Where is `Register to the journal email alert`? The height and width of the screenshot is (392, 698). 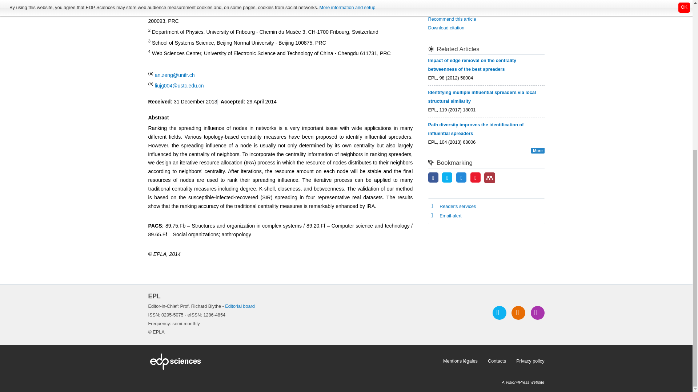
Register to the journal email alert is located at coordinates (537, 313).